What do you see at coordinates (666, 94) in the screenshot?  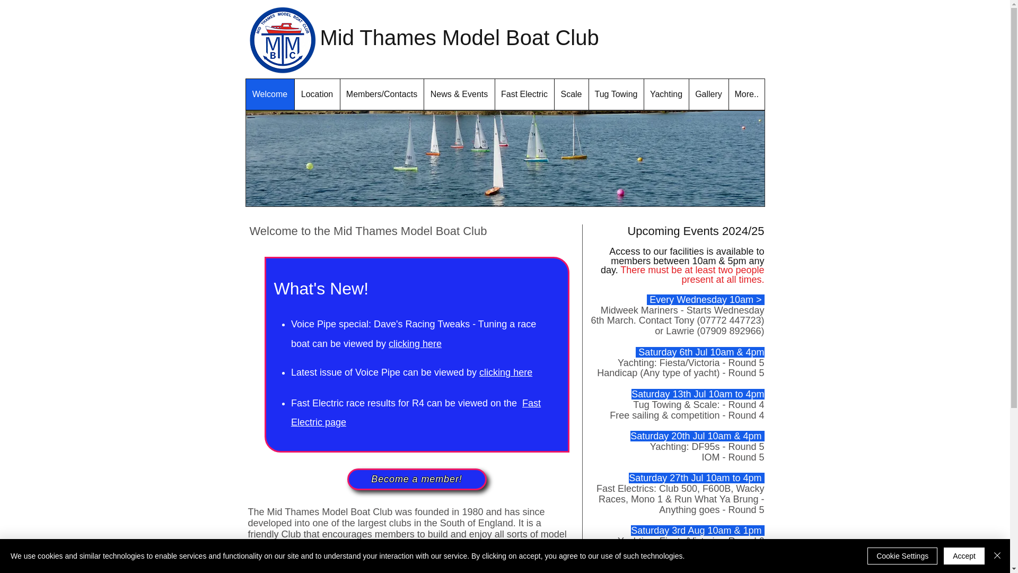 I see `Yachting` at bounding box center [666, 94].